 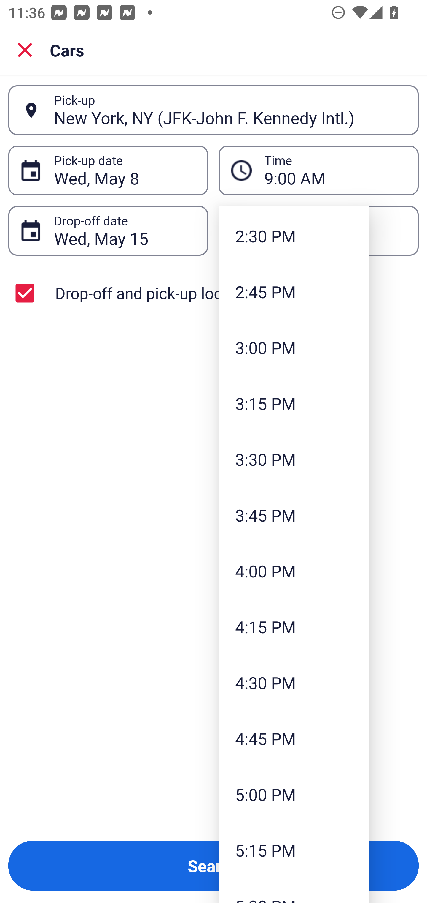 What do you see at coordinates (294, 738) in the screenshot?
I see `4:45 PM` at bounding box center [294, 738].